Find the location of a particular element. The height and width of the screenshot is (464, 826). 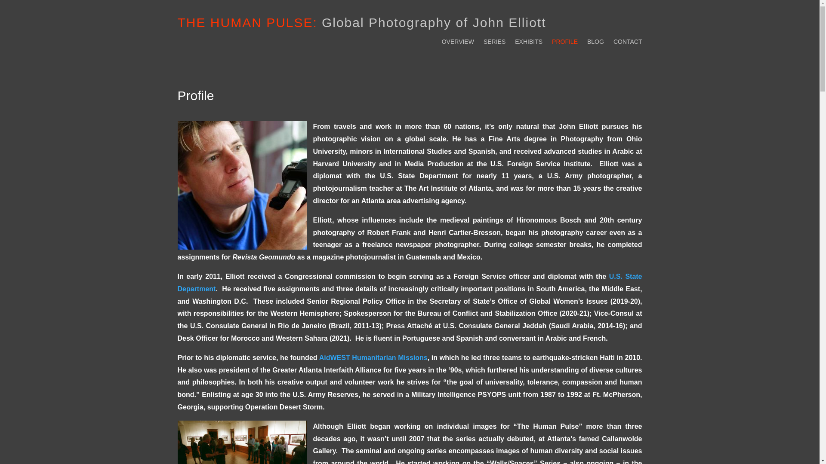

U.S. State Department is located at coordinates (410, 283).